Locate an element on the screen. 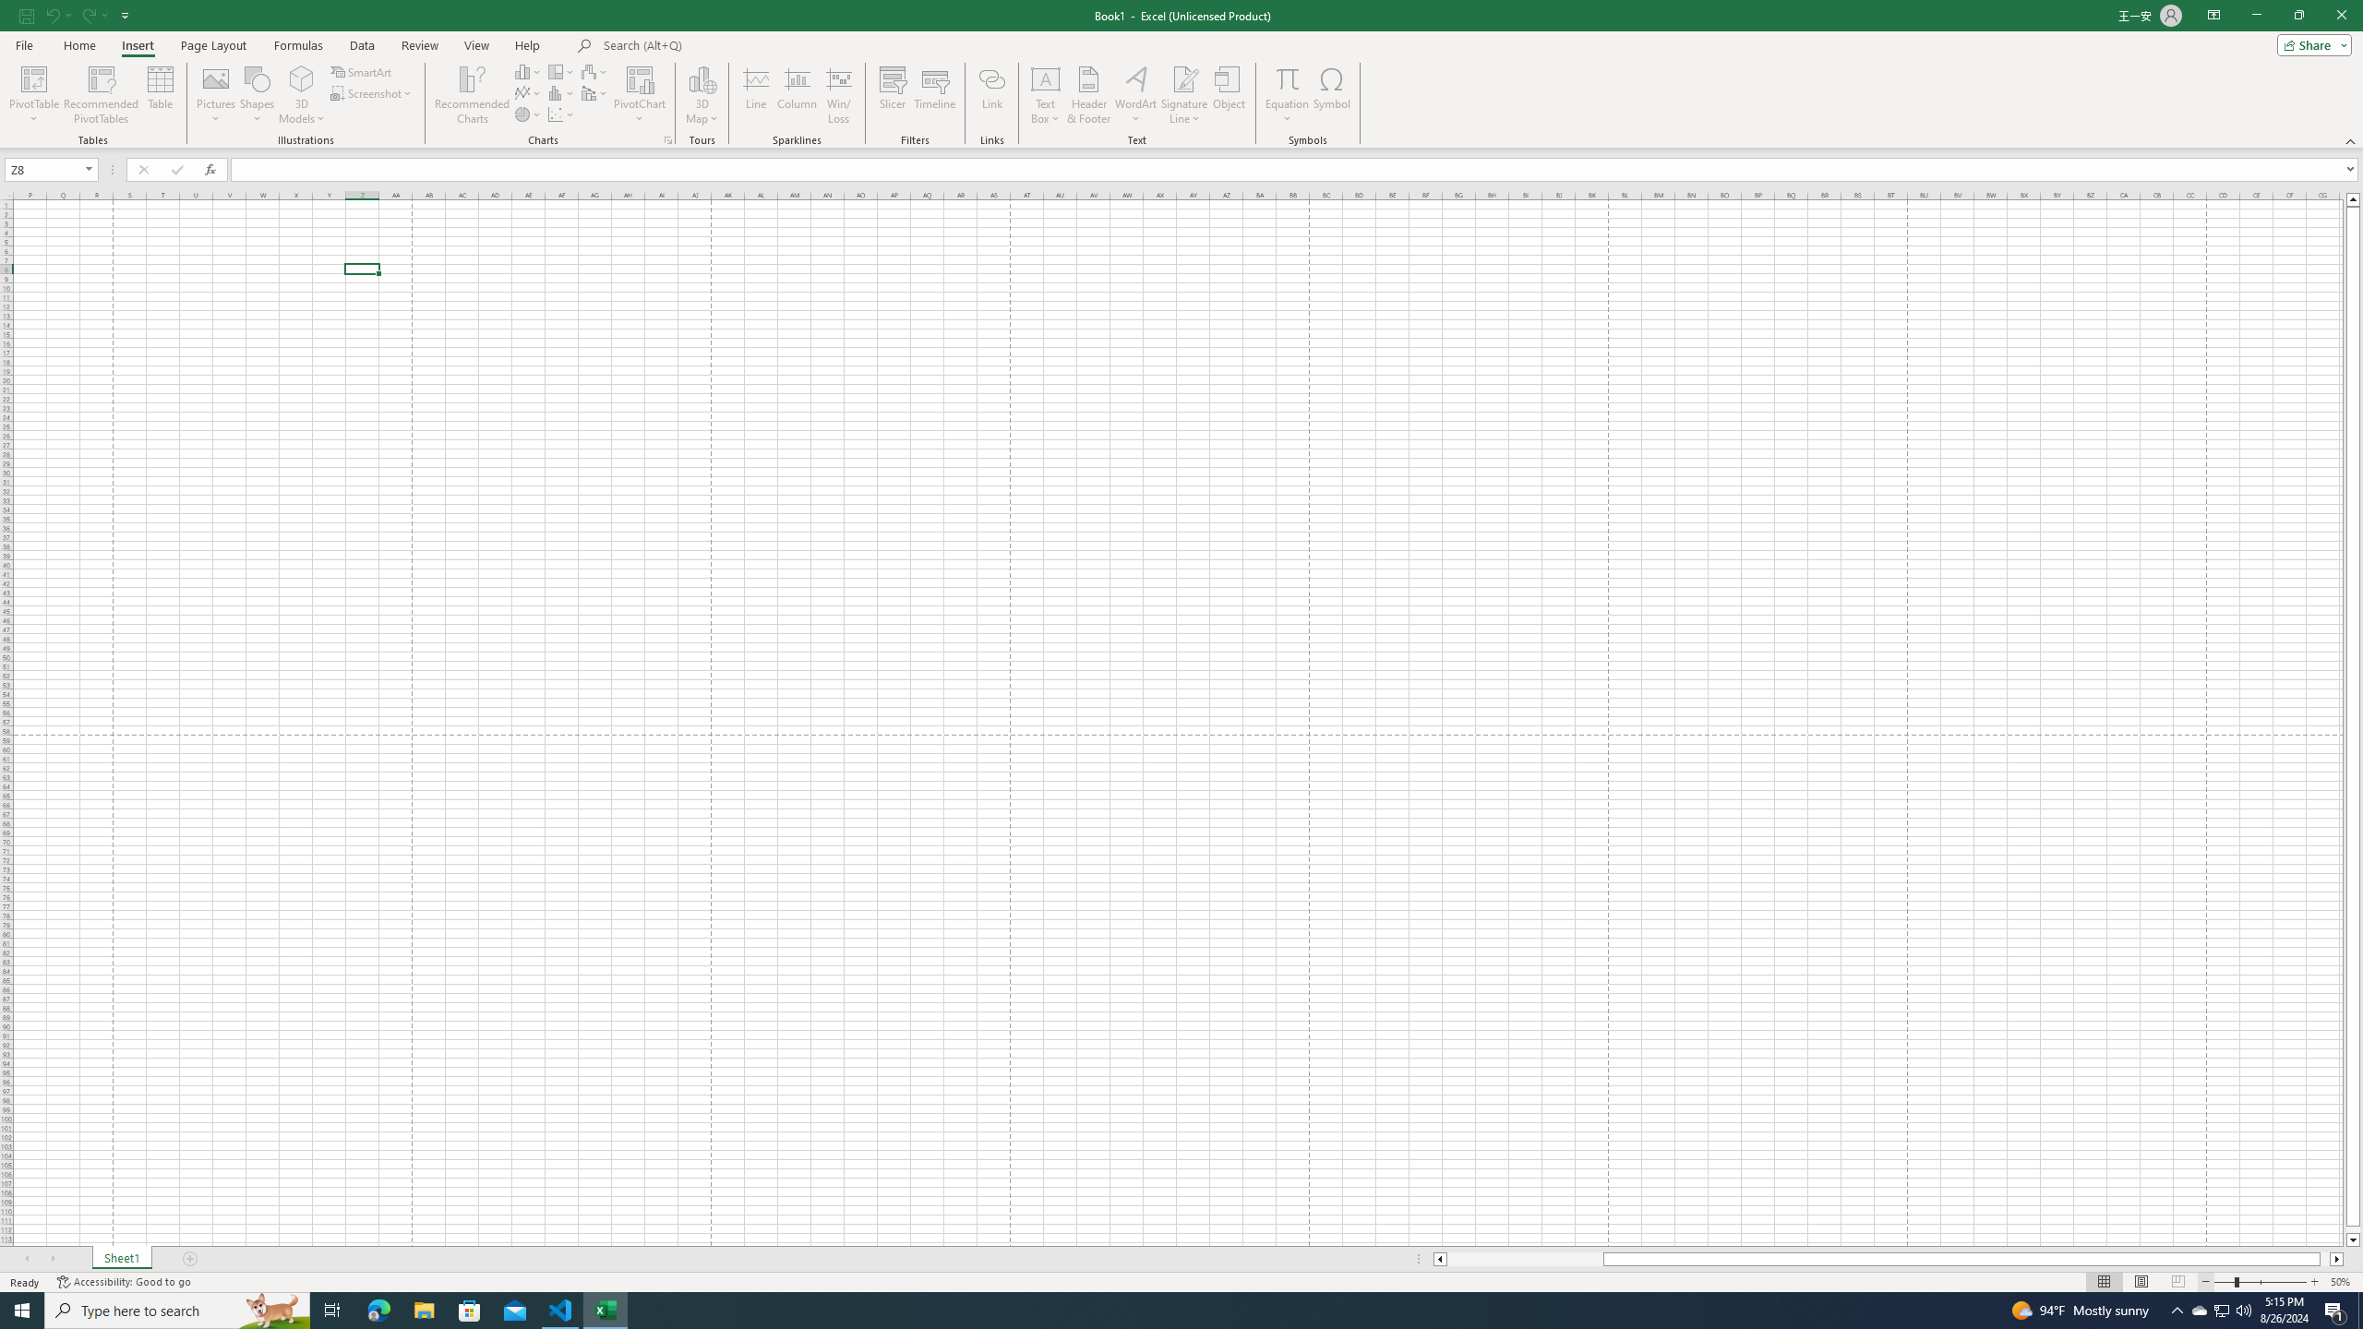 The height and width of the screenshot is (1329, 2363). PivotChart is located at coordinates (641, 95).